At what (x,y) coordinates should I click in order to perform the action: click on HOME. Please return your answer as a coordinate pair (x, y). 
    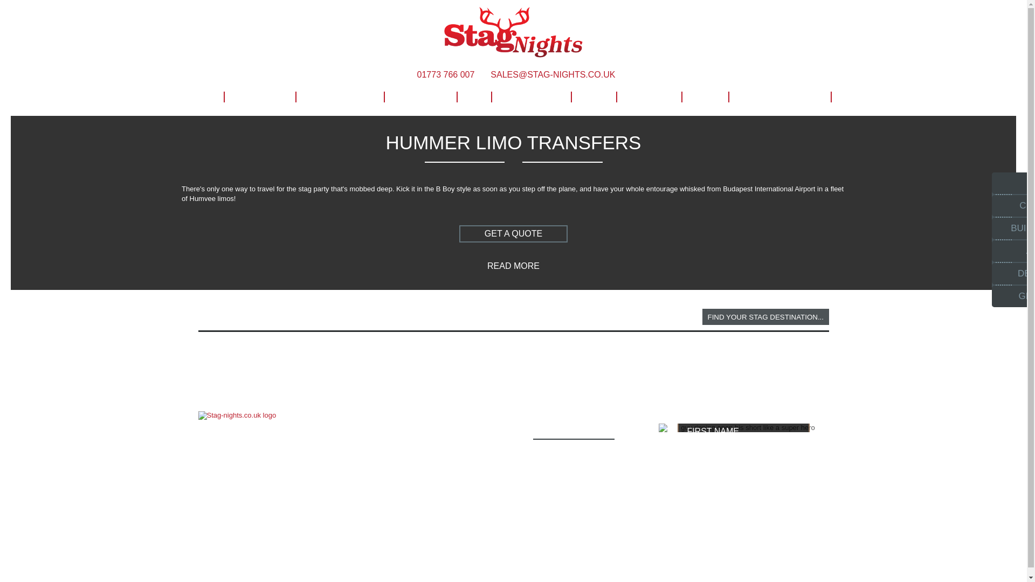
    Looking at the image, I should click on (199, 97).